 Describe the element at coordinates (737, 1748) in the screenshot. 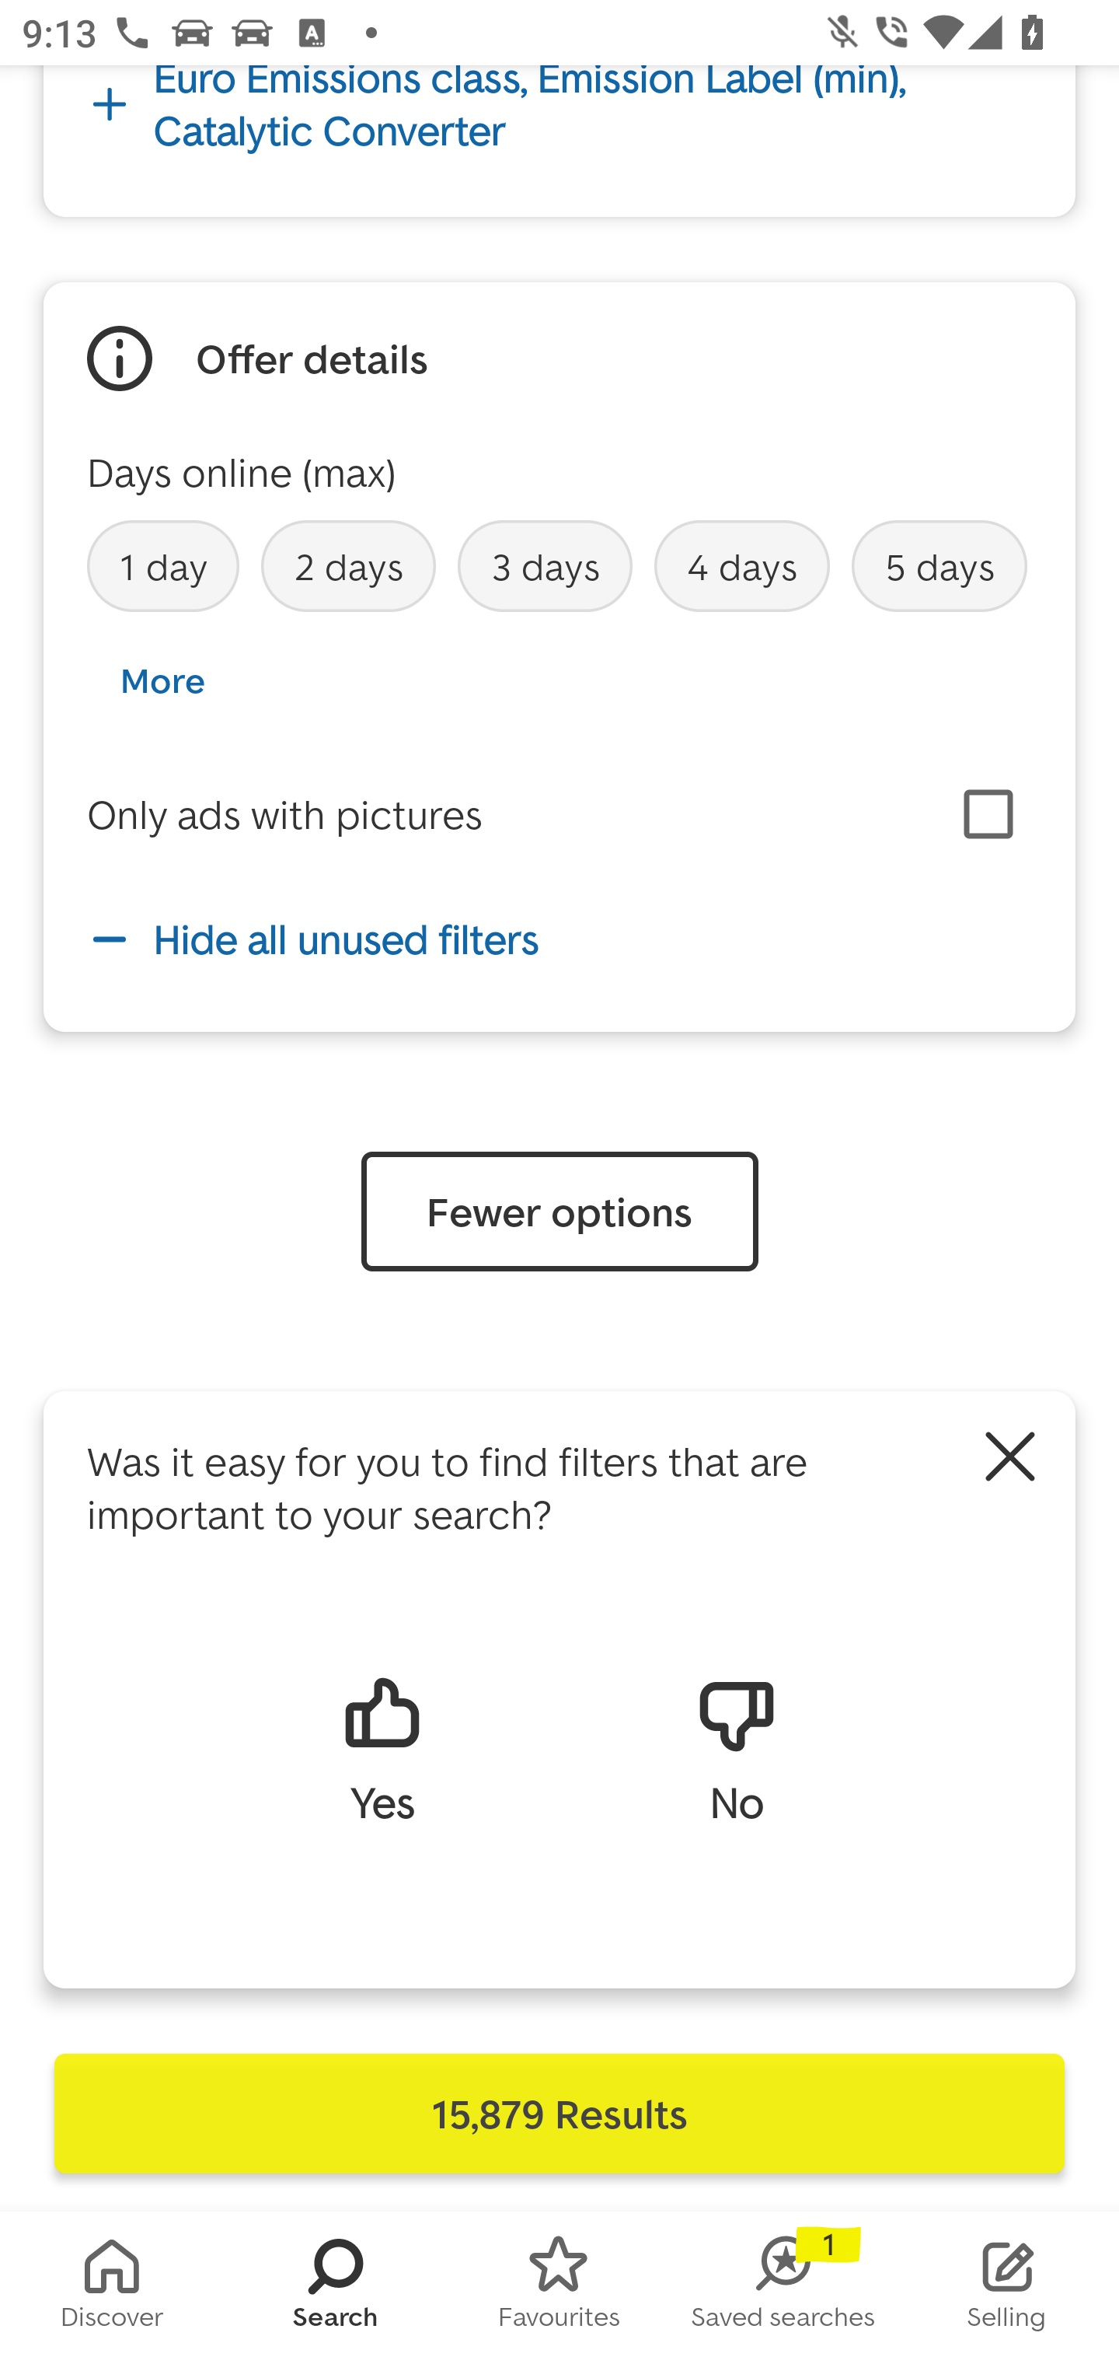

I see `No` at that location.